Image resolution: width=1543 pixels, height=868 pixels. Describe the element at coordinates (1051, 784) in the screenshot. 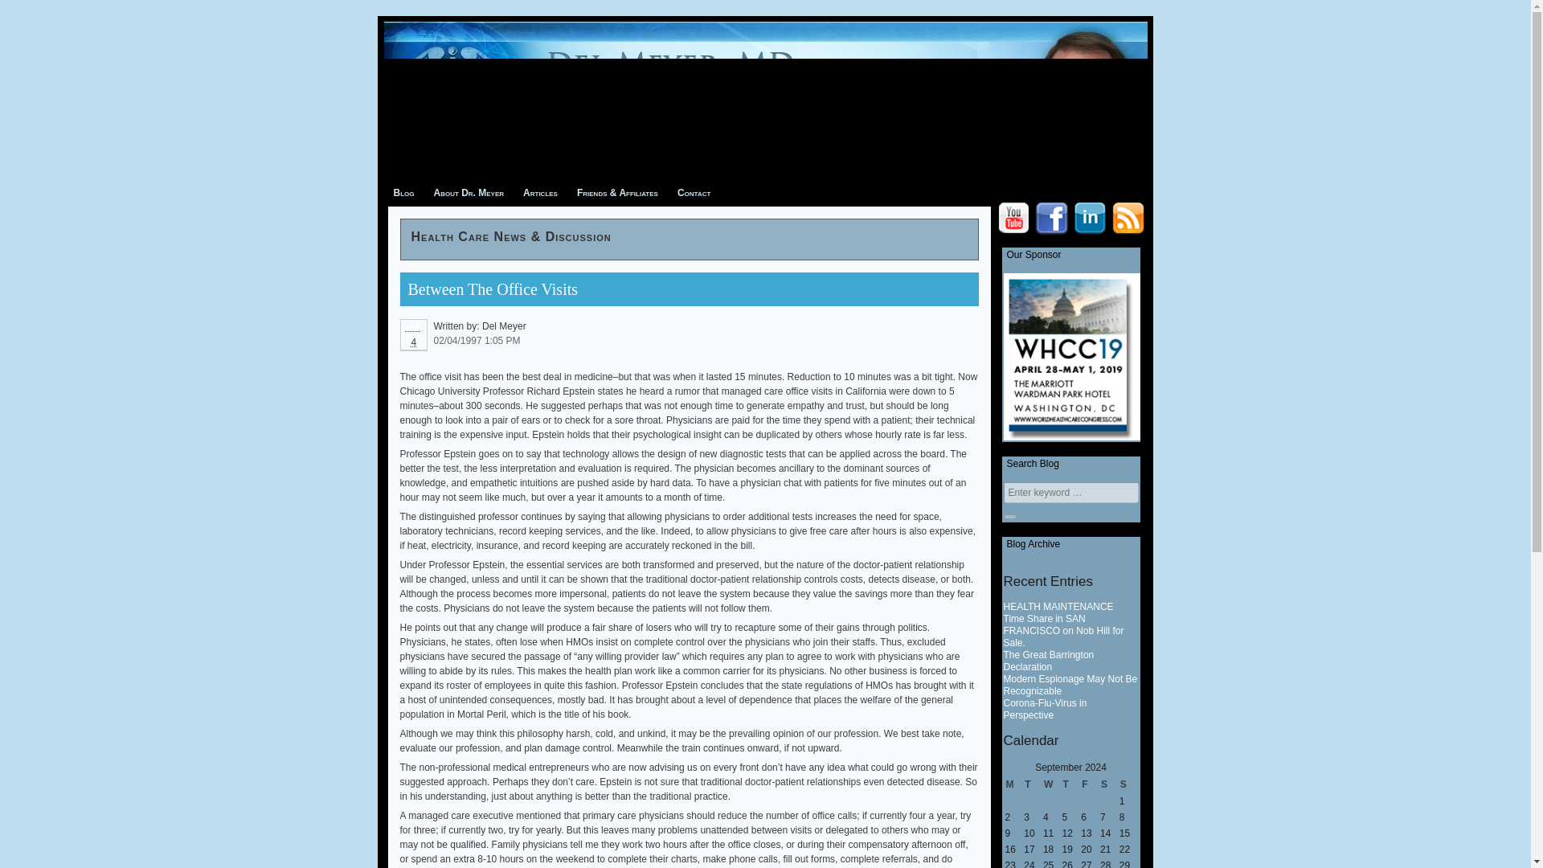

I see `Wednesday` at that location.